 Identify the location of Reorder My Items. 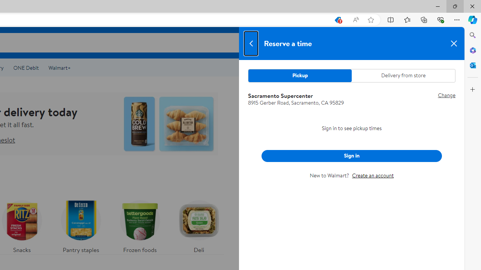
(363, 42).